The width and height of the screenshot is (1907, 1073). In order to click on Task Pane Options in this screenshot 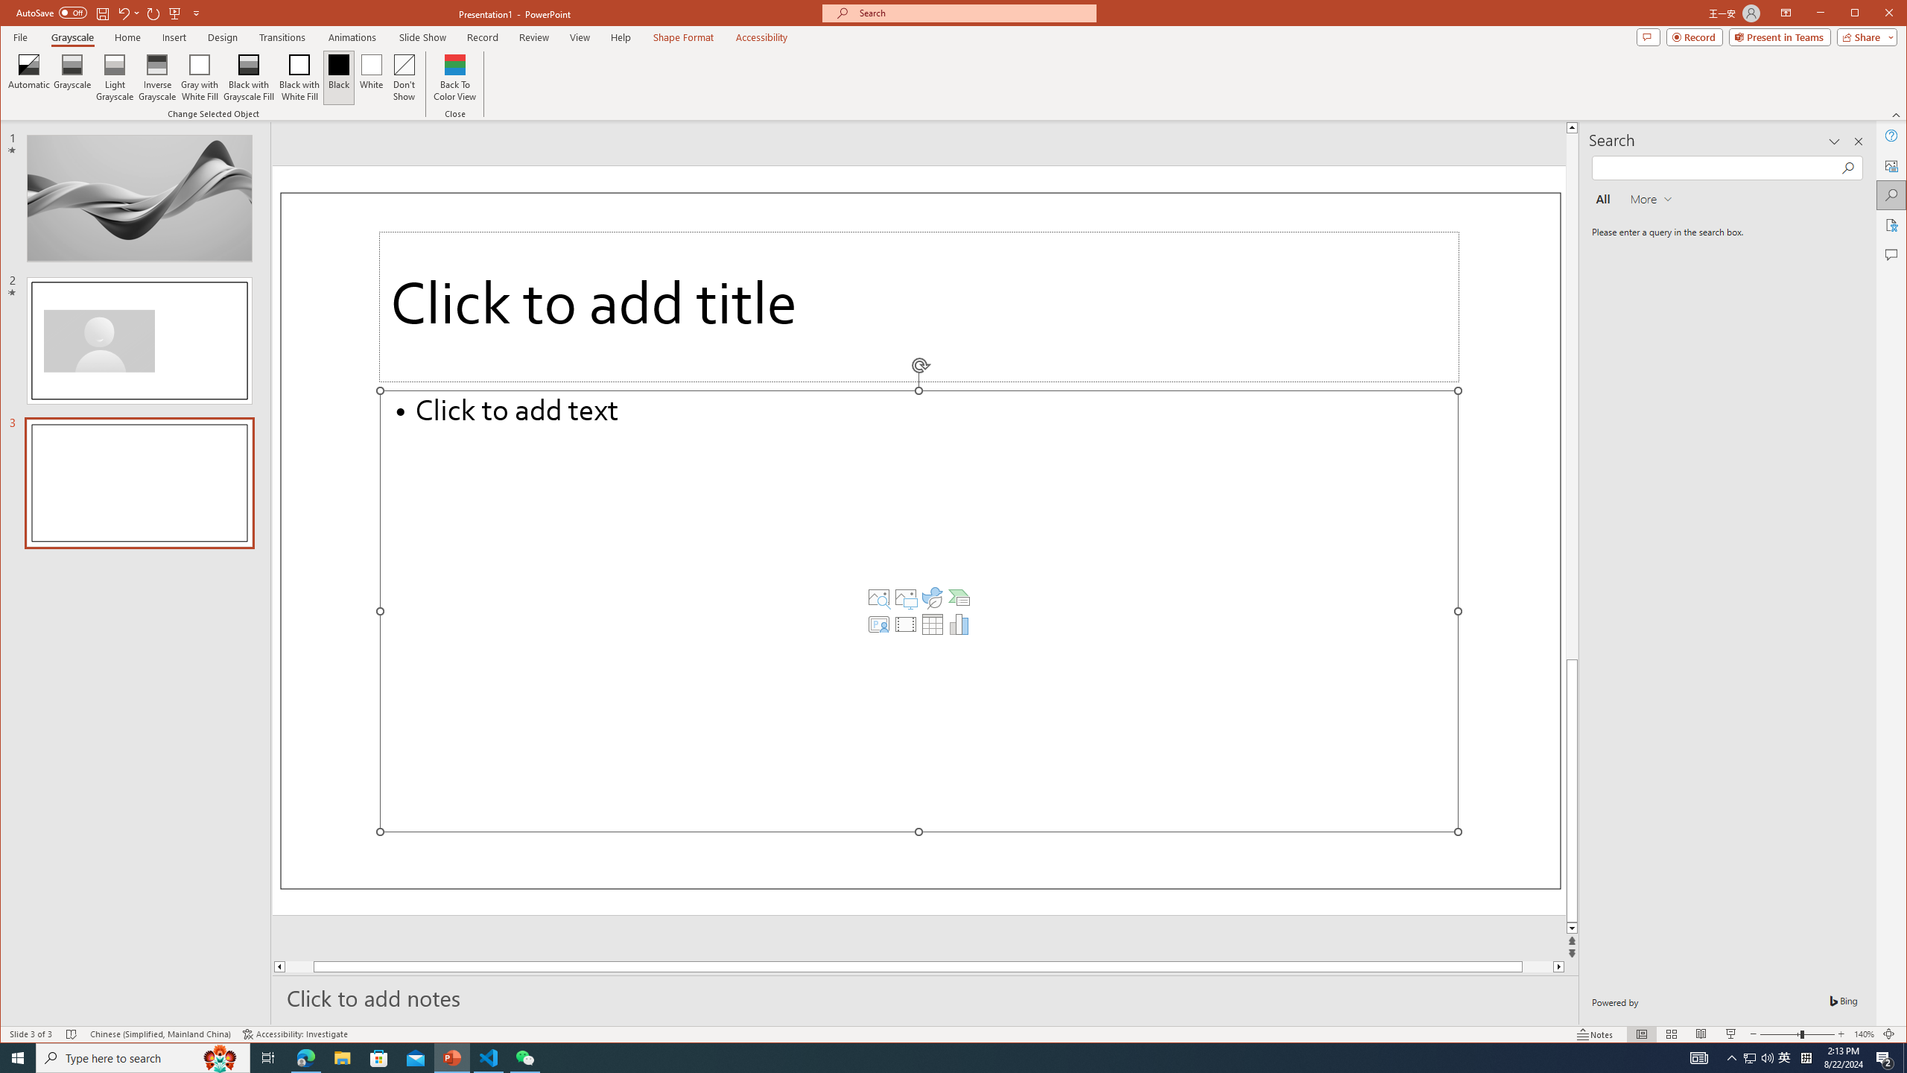, I will do `click(1834, 142)`.